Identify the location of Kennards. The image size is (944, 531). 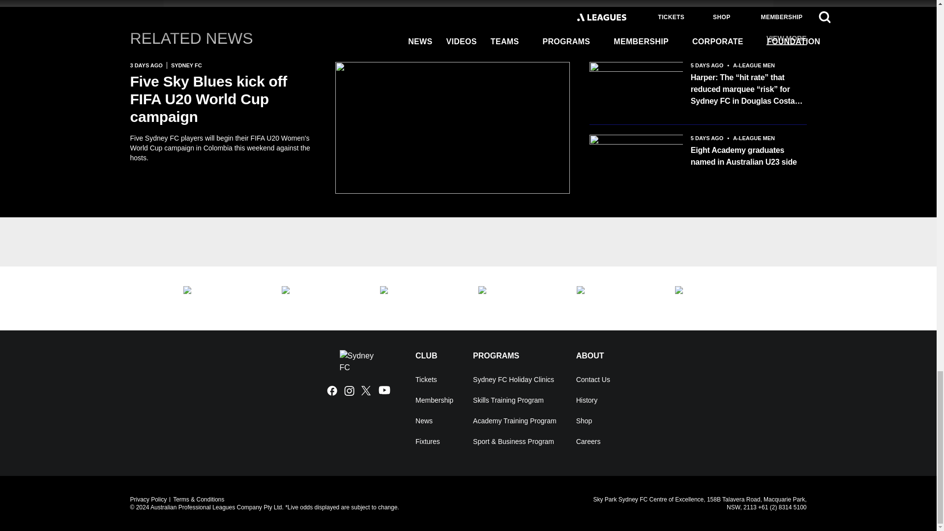
(321, 298).